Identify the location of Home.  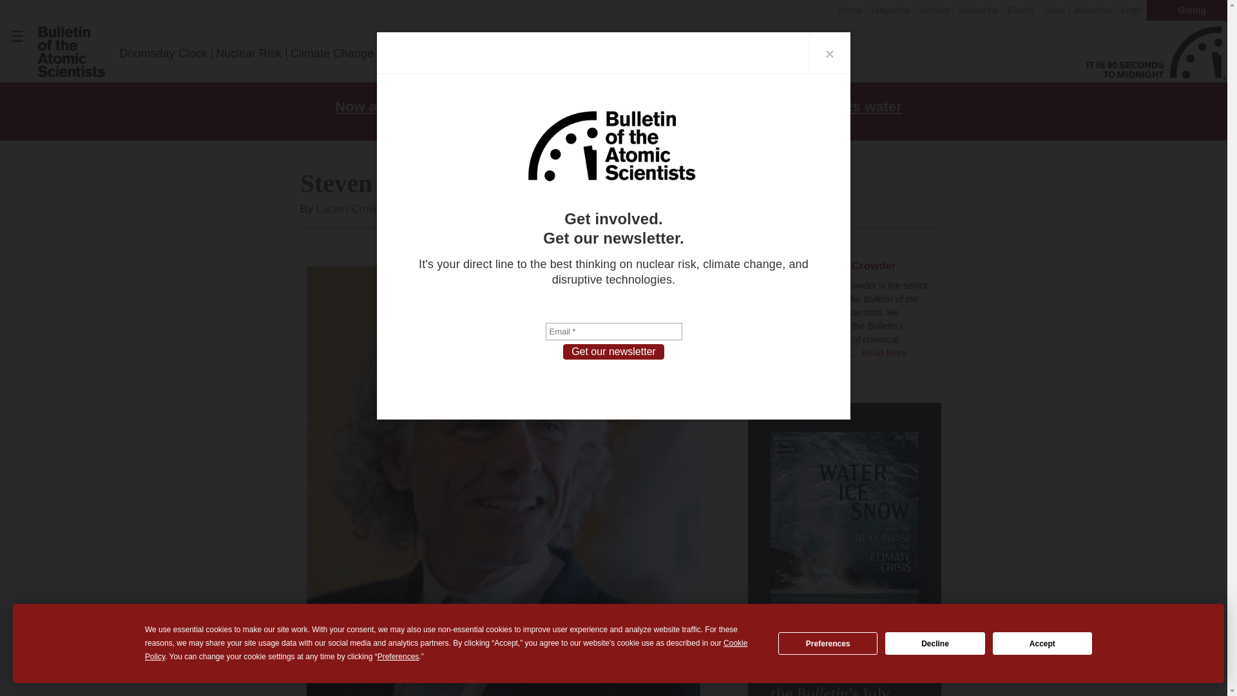
(850, 10).